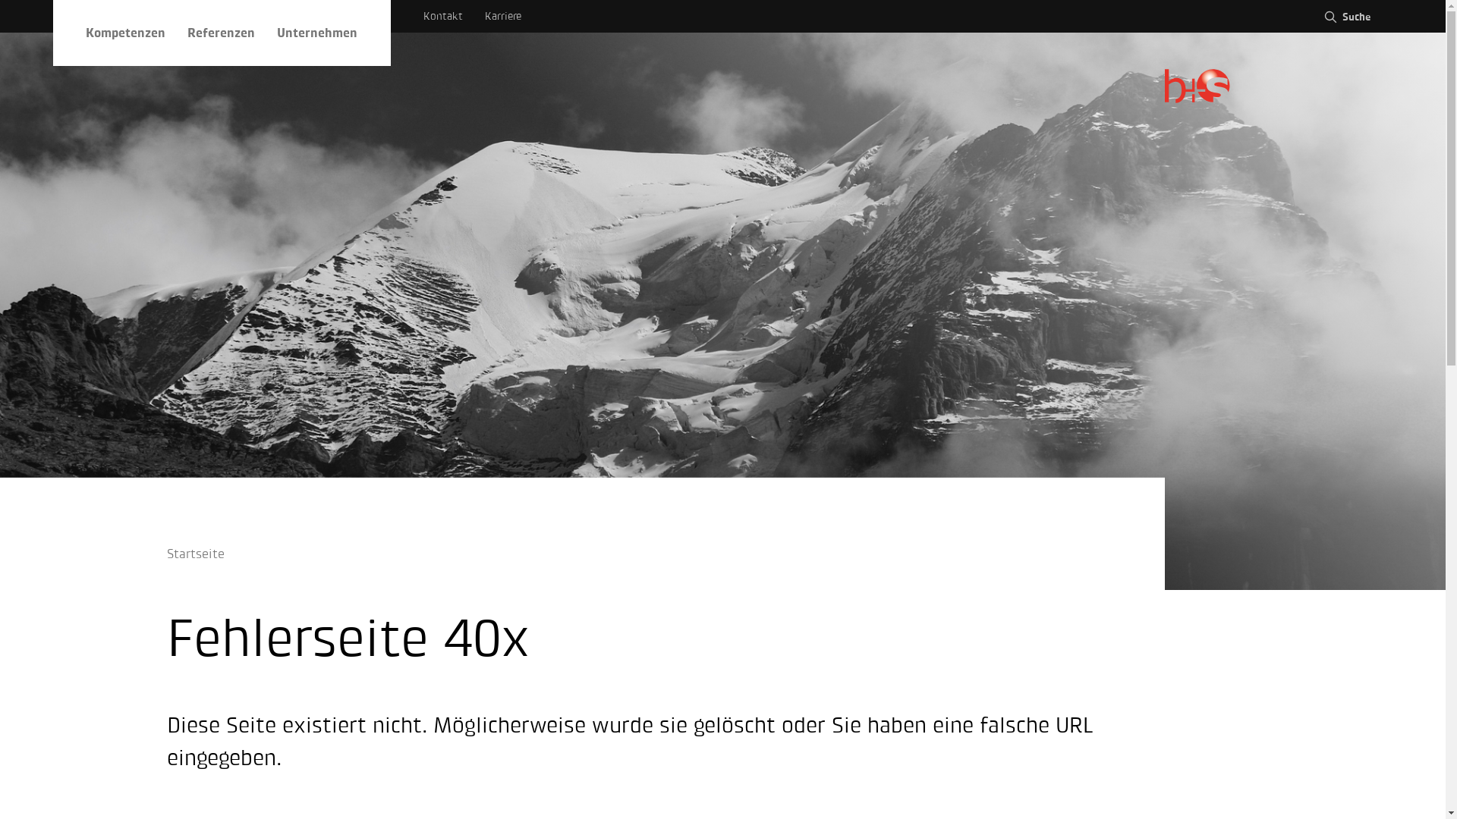  I want to click on Kontakt, so click(443, 17).